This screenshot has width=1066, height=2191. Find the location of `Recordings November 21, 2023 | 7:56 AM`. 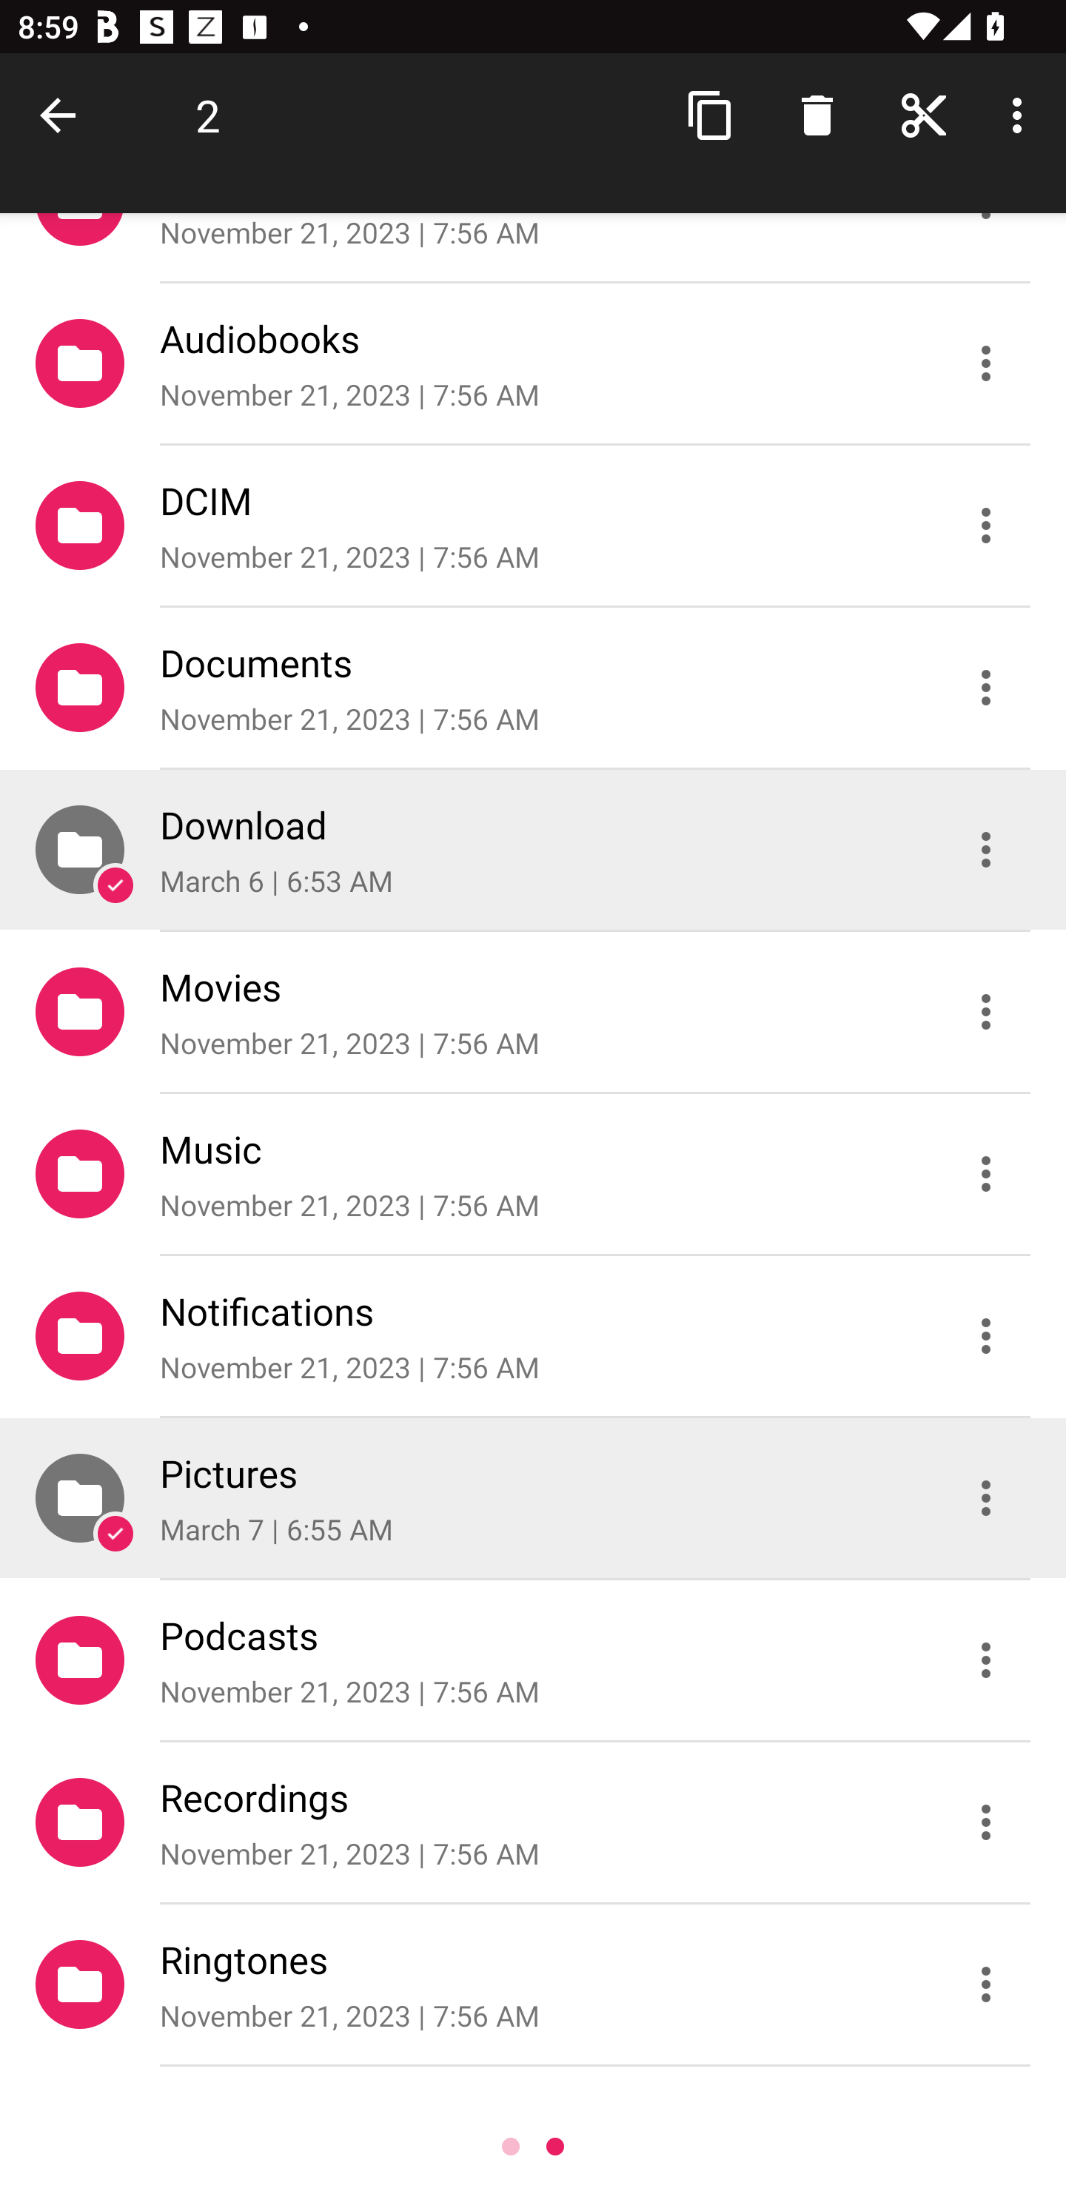

Recordings November 21, 2023 | 7:56 AM is located at coordinates (533, 1822).